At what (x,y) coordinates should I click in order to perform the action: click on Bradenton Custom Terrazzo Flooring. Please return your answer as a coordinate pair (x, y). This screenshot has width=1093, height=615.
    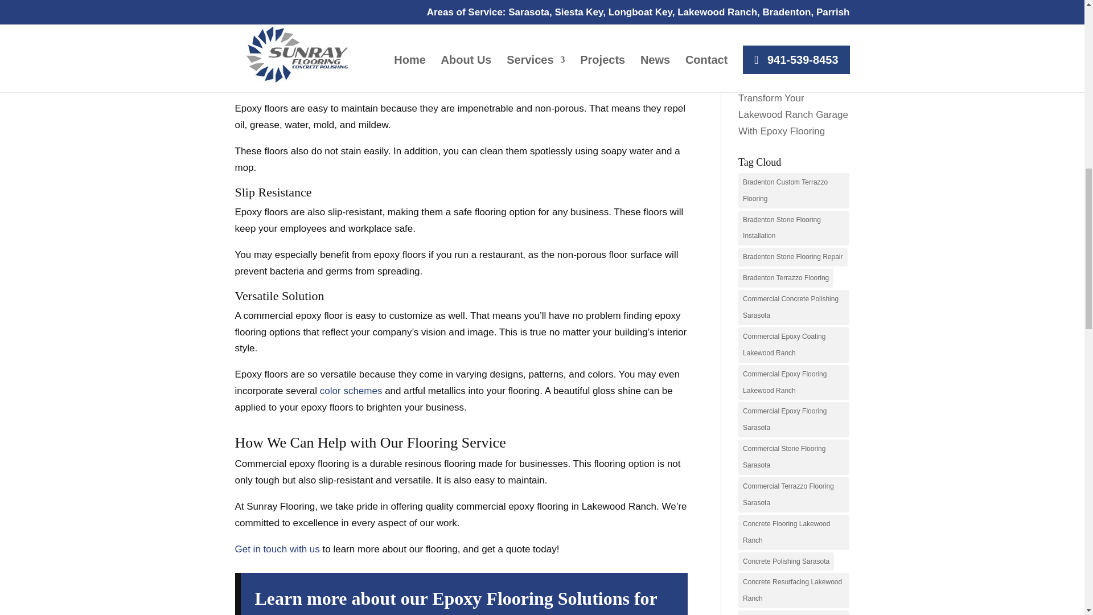
    Looking at the image, I should click on (794, 190).